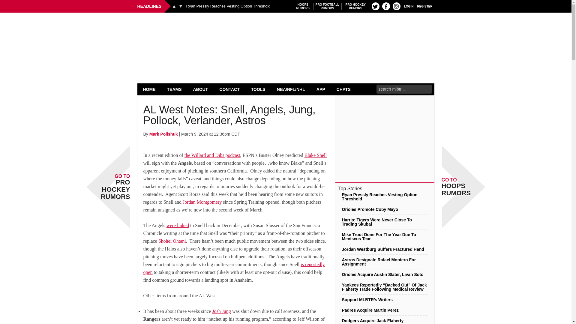 Image resolution: width=576 pixels, height=324 pixels. I want to click on MLB Trade Rumors, so click(286, 28).